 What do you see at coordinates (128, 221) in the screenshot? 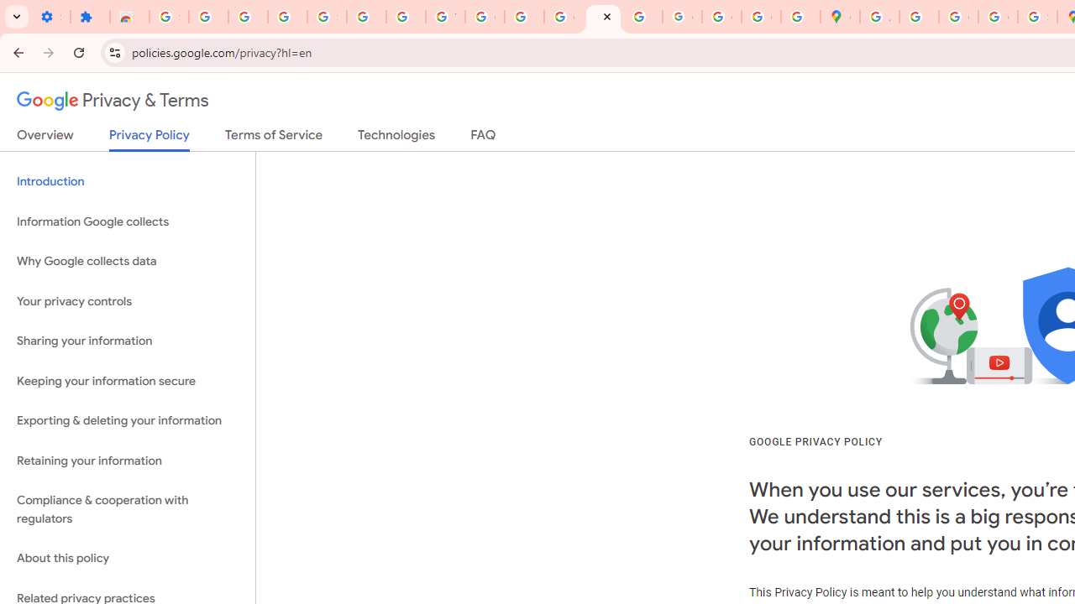
I see `Information Google collects` at bounding box center [128, 221].